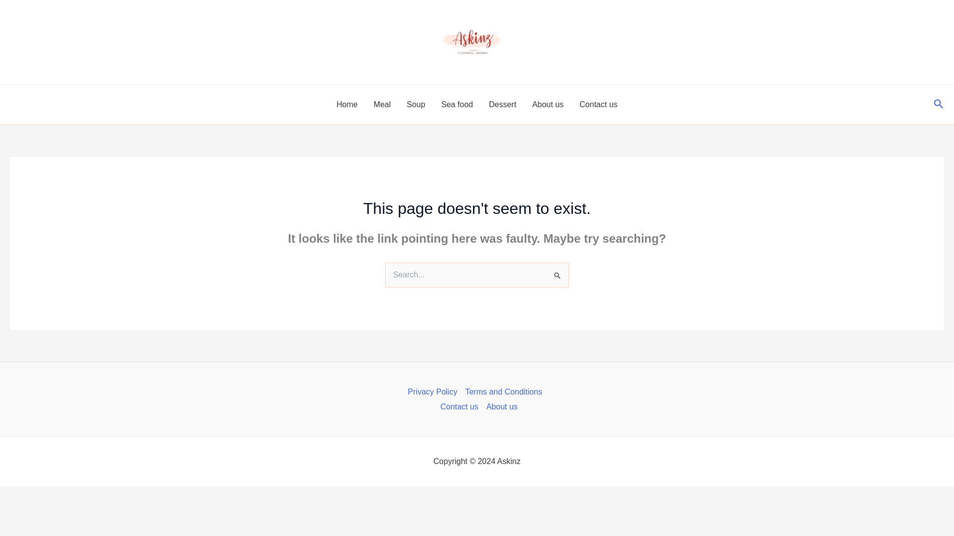 The image size is (954, 536). What do you see at coordinates (500, 406) in the screenshot?
I see `About us` at bounding box center [500, 406].